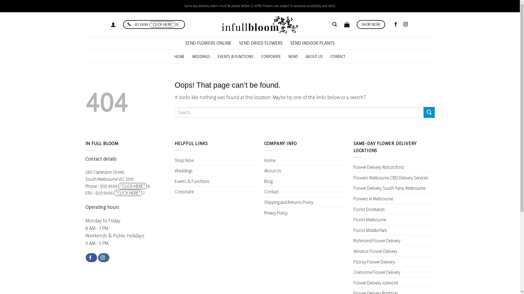  I want to click on SHOP NOW, so click(371, 24).